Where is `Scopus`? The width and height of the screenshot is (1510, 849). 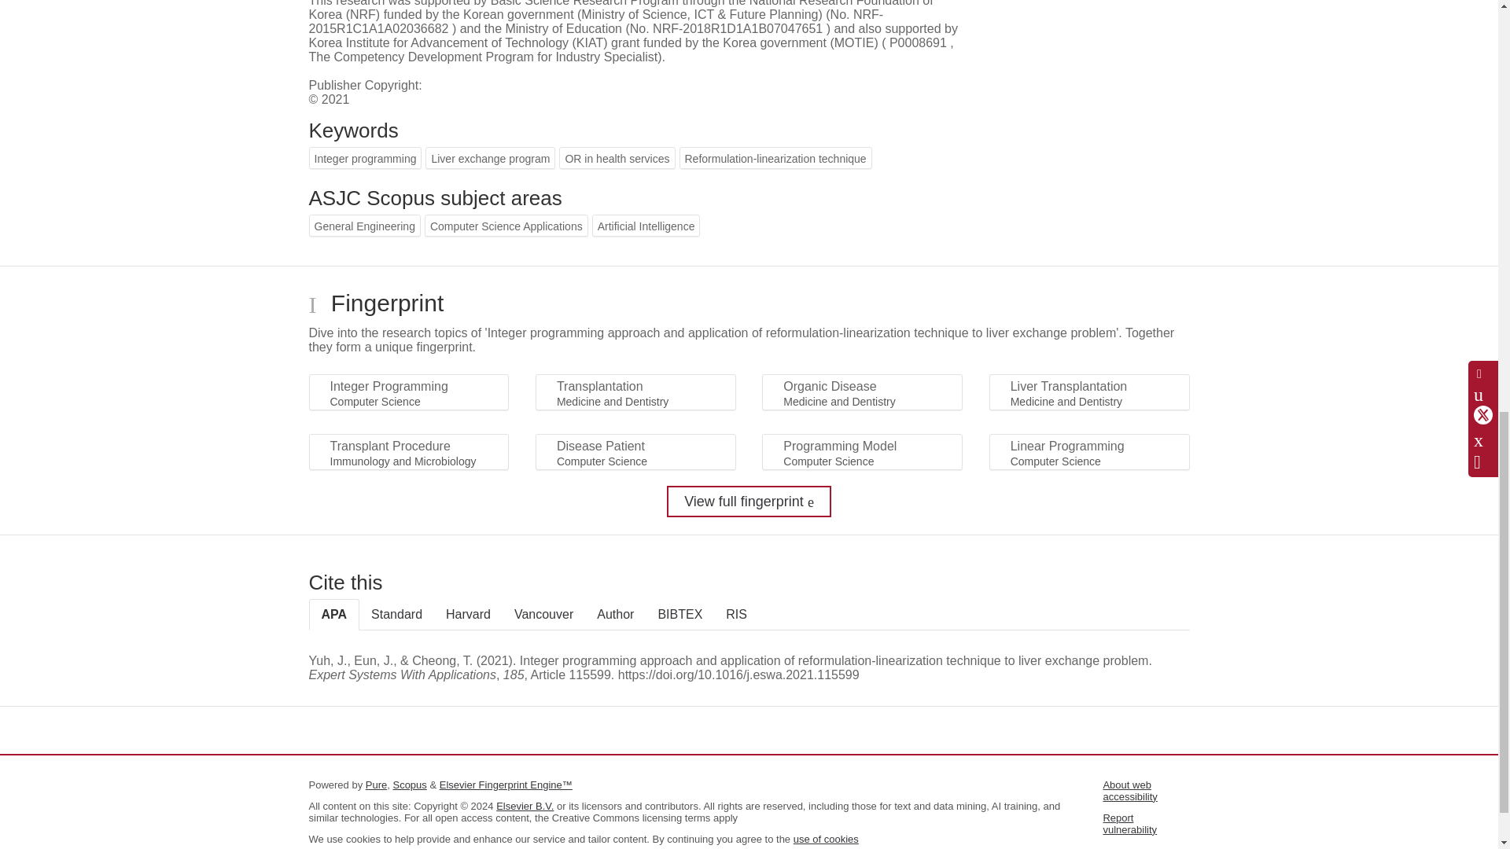
Scopus is located at coordinates (409, 785).